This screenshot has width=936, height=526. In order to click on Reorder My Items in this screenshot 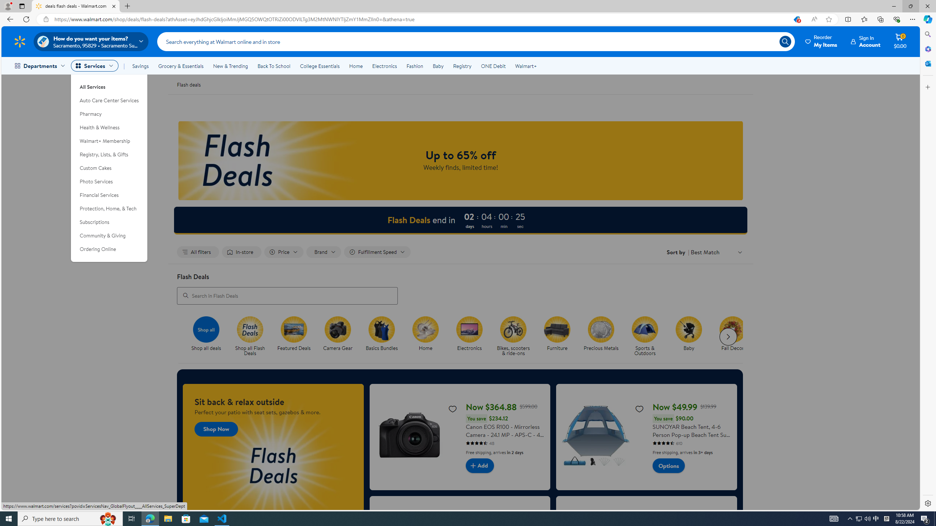, I will do `click(822, 41)`.